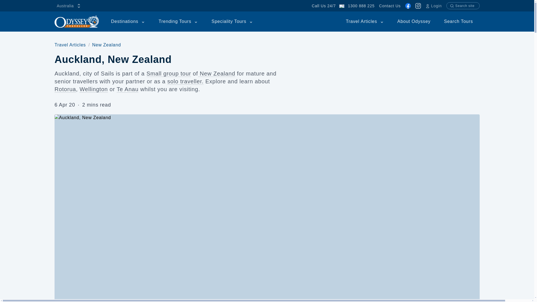 This screenshot has height=302, width=537. I want to click on Instagram, so click(418, 6).